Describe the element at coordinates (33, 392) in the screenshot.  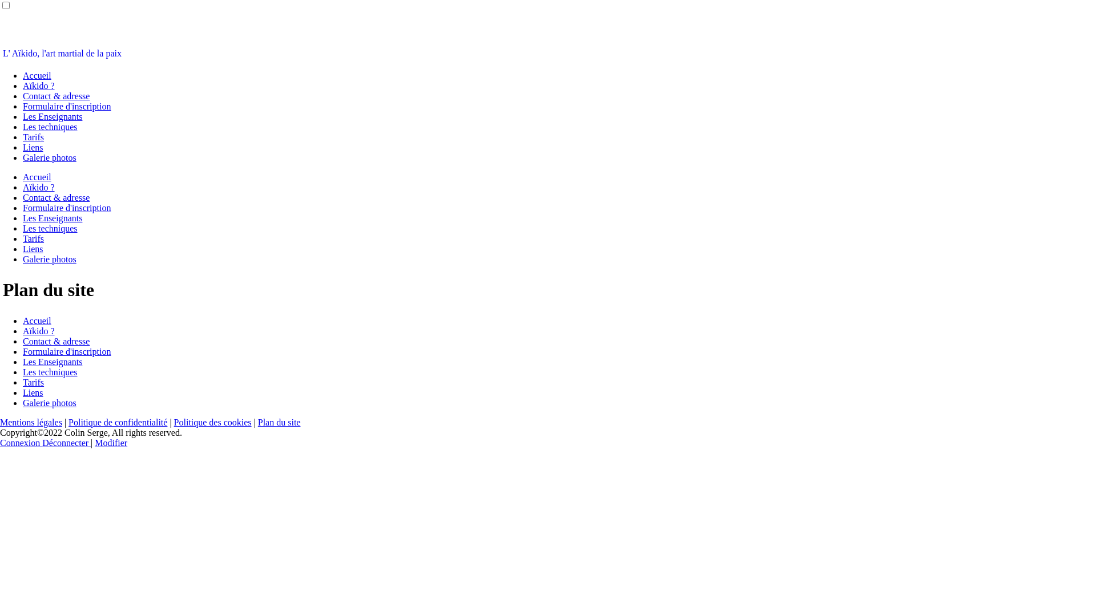
I see `Liens` at that location.